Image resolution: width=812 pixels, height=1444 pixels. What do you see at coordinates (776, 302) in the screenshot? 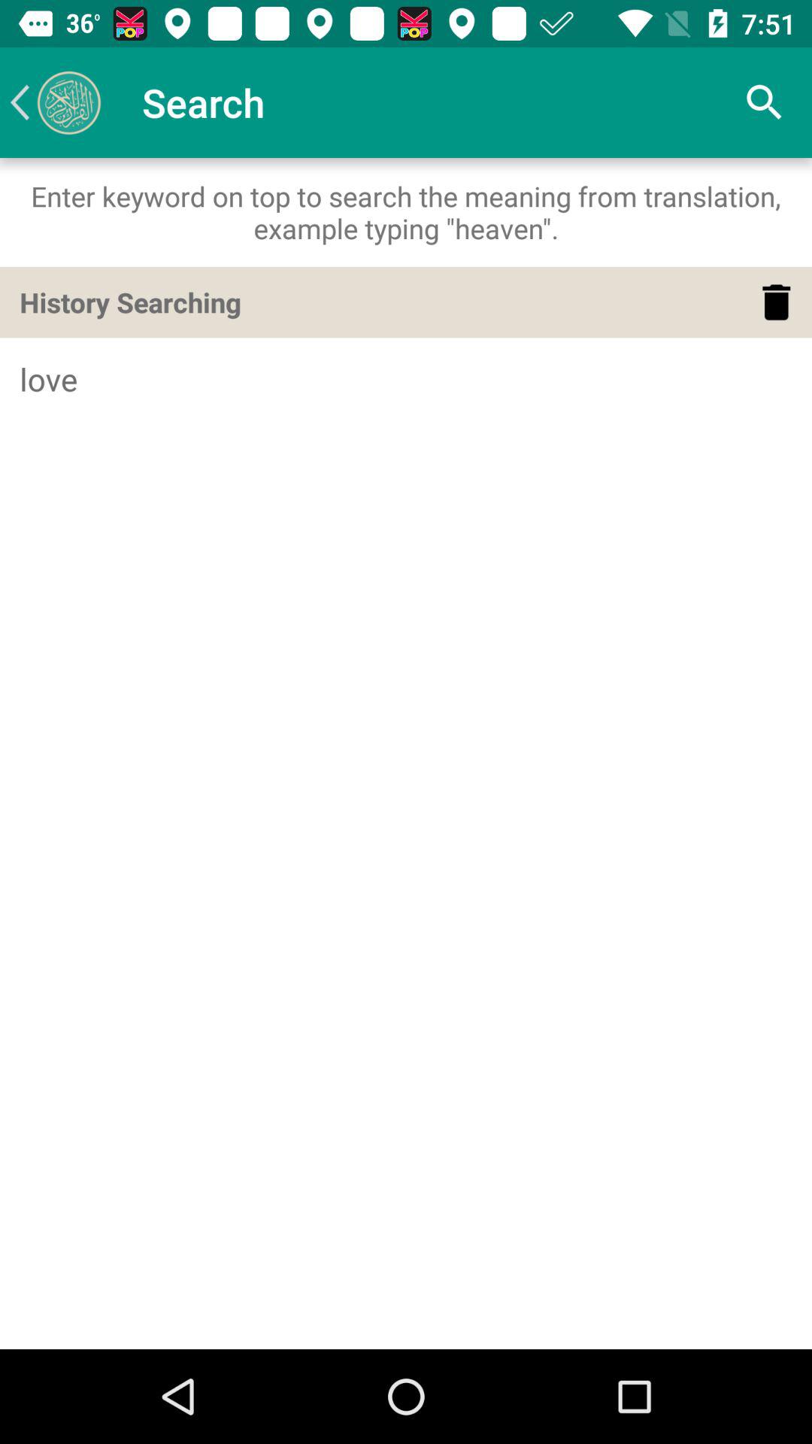
I see `delete history searching` at bounding box center [776, 302].